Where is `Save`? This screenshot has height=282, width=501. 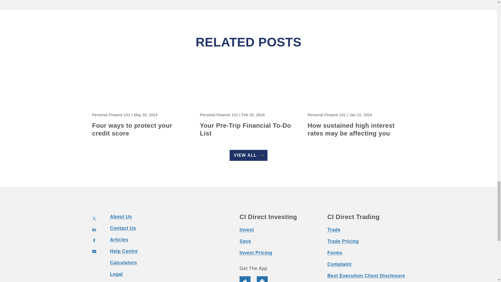 Save is located at coordinates (245, 241).